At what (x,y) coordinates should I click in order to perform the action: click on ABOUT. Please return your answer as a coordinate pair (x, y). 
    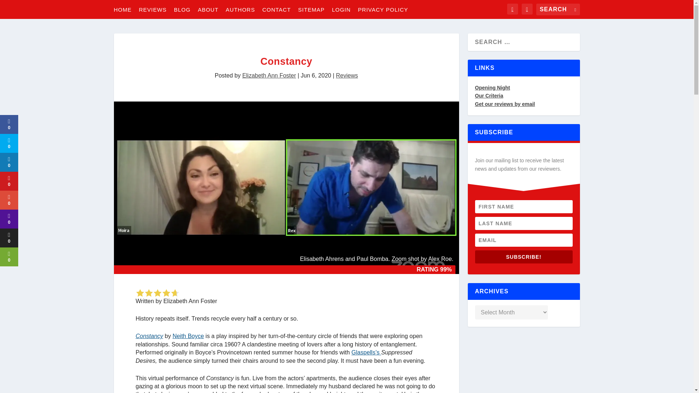
    Looking at the image, I should click on (208, 9).